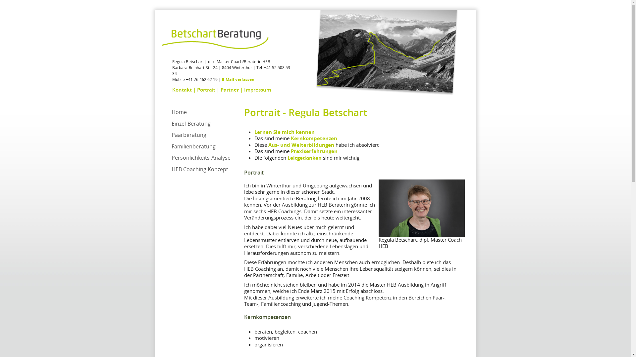 The height and width of the screenshot is (357, 636). Describe the element at coordinates (305, 158) in the screenshot. I see `Leitgedanken` at that location.